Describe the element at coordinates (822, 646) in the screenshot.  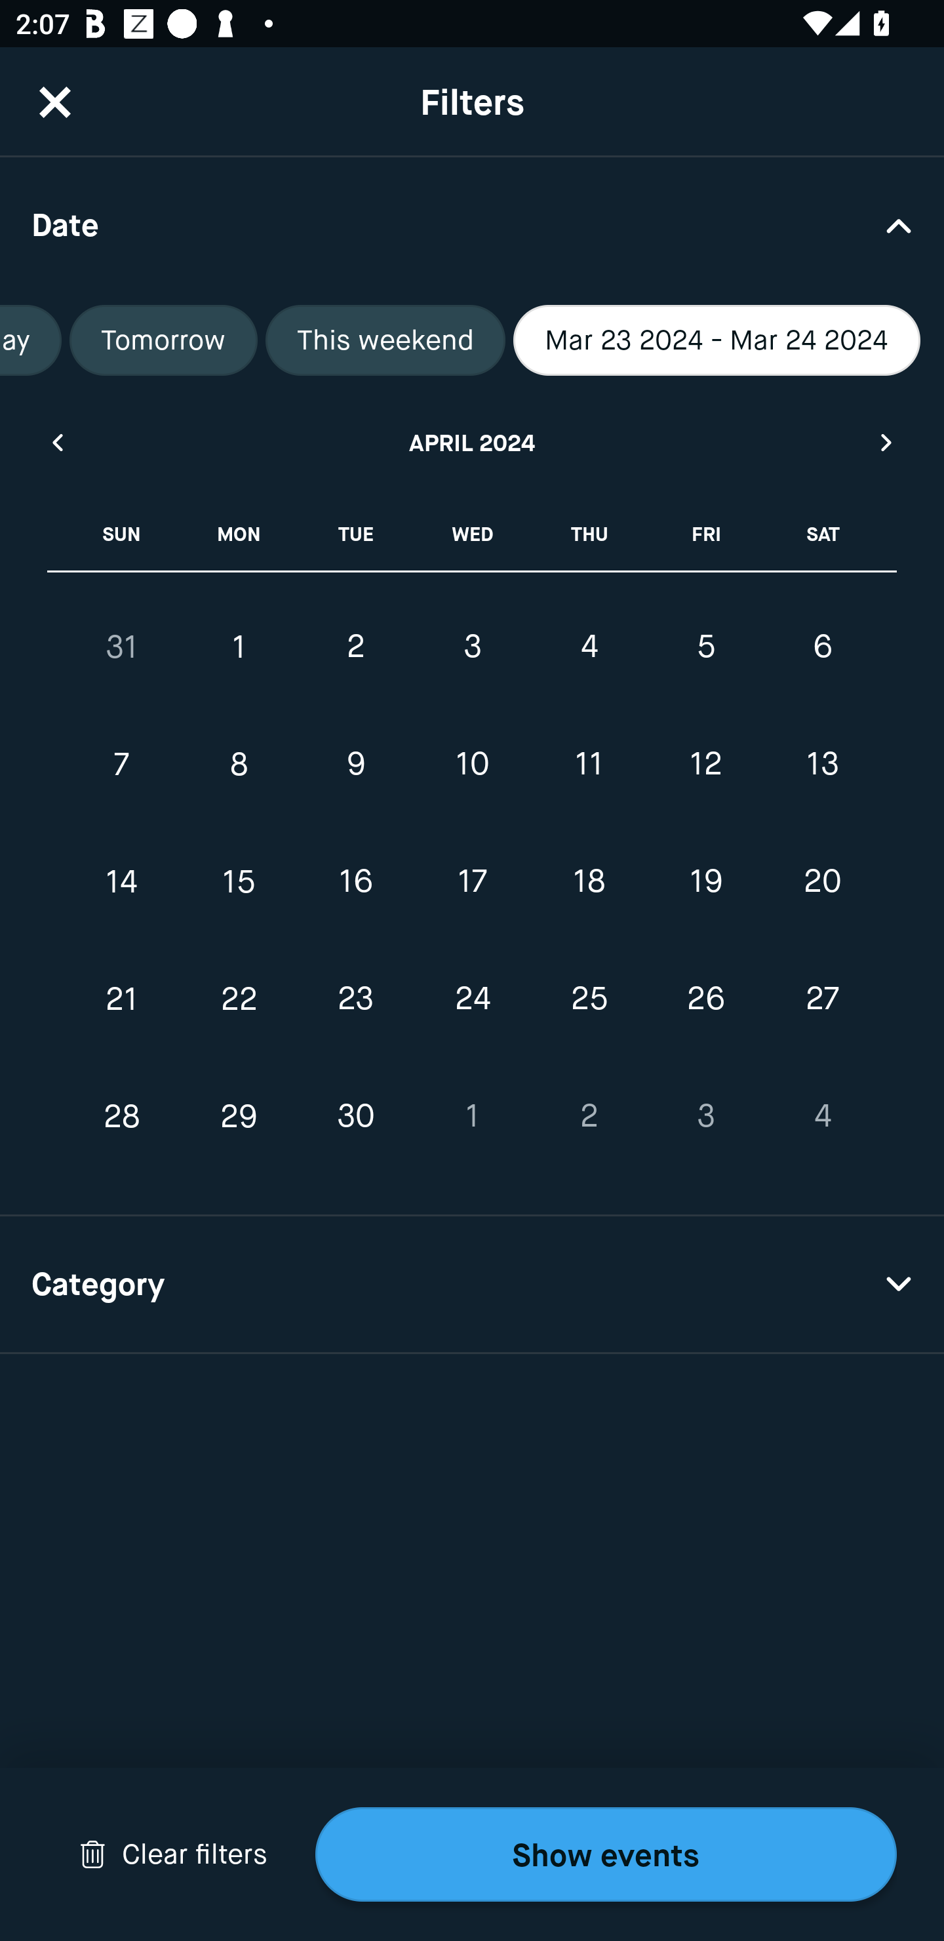
I see `6` at that location.